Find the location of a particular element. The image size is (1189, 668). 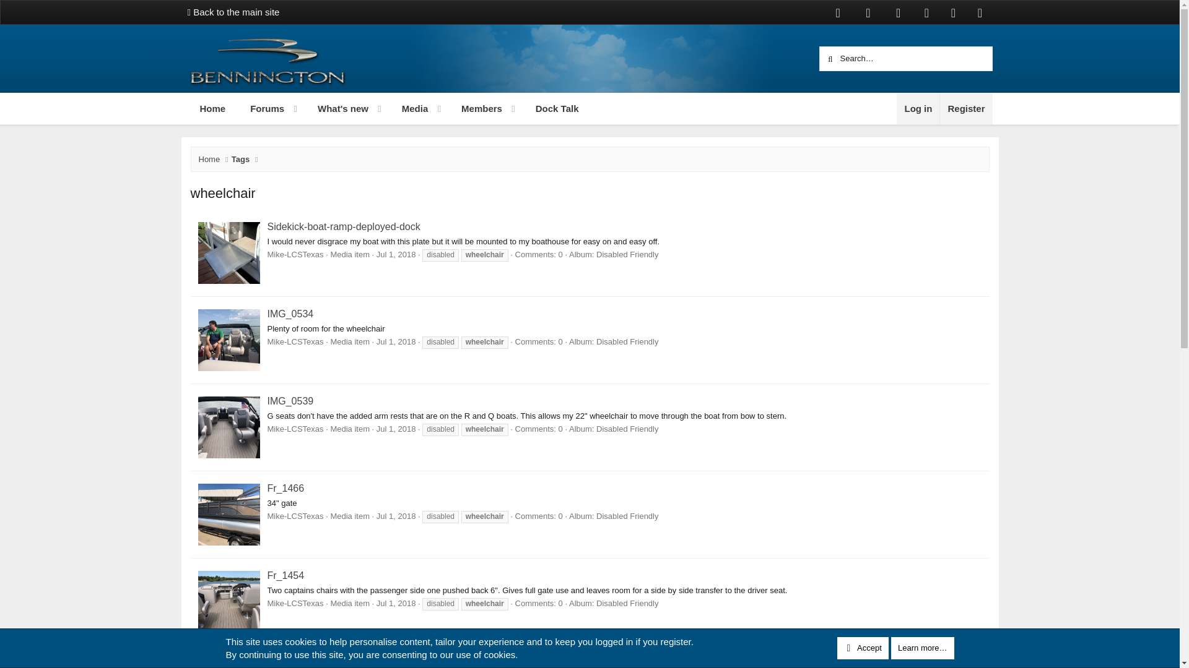

Jul 1, 2018 at 12:13 AM is located at coordinates (212, 108).